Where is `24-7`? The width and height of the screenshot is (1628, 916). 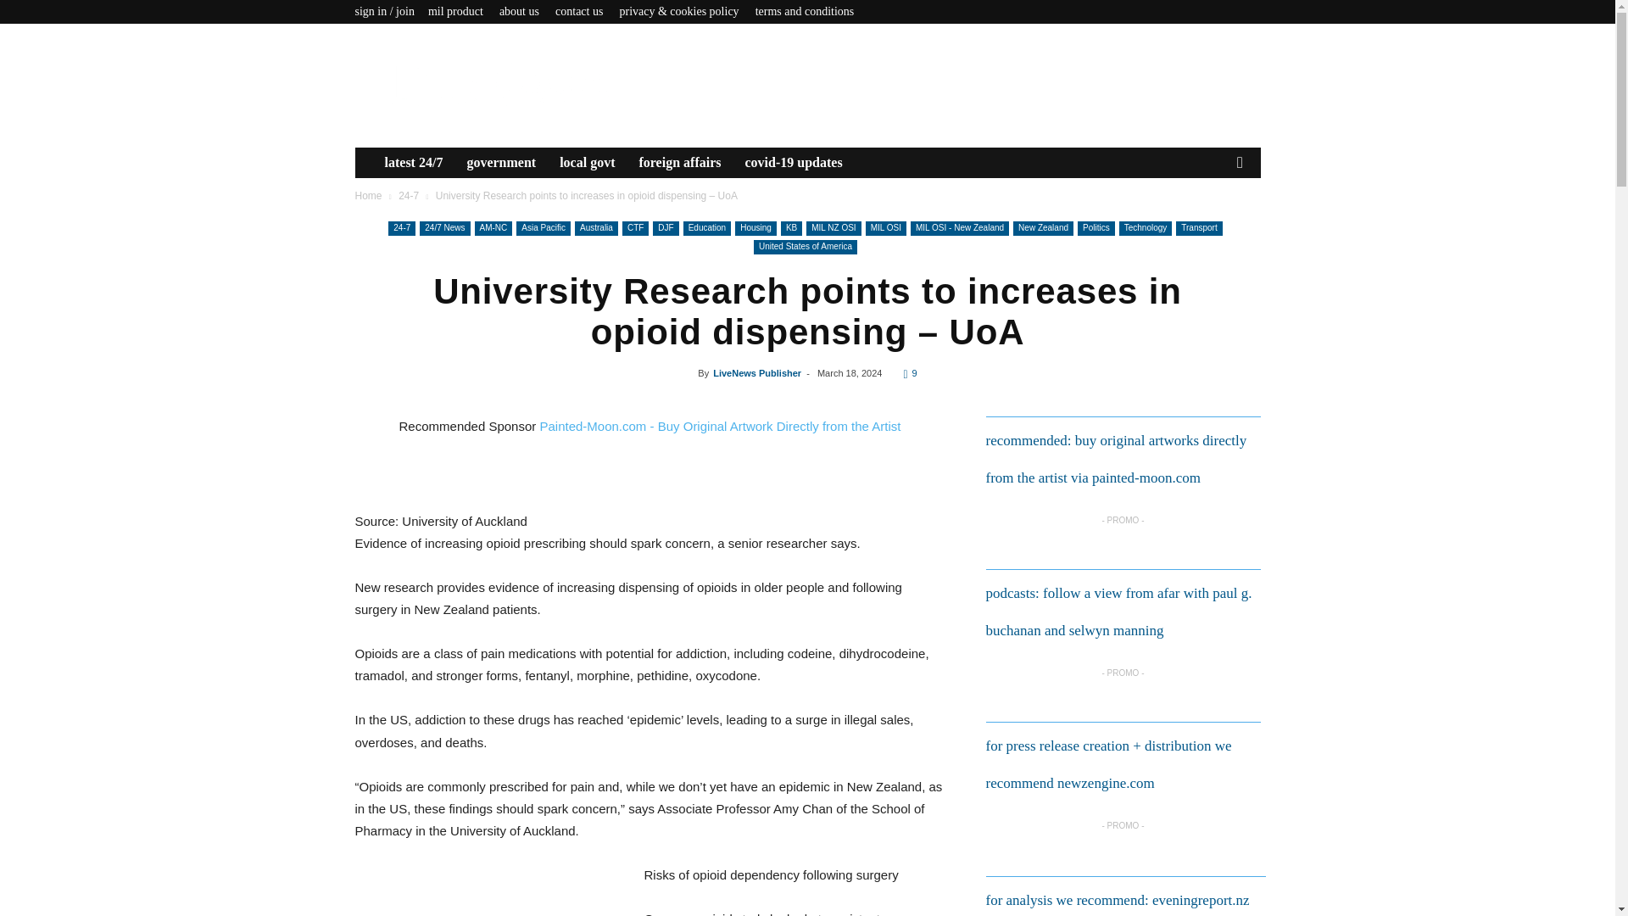 24-7 is located at coordinates (409, 195).